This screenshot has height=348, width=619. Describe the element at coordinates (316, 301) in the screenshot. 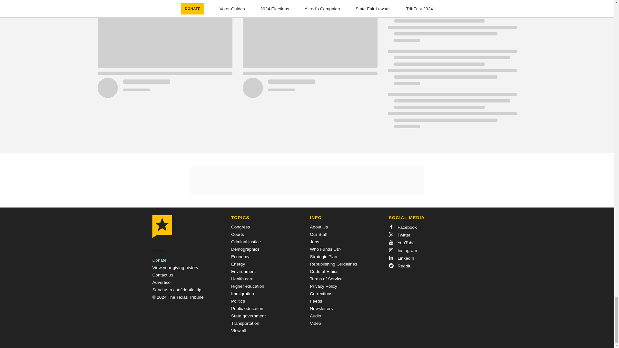

I see `Feeds` at that location.